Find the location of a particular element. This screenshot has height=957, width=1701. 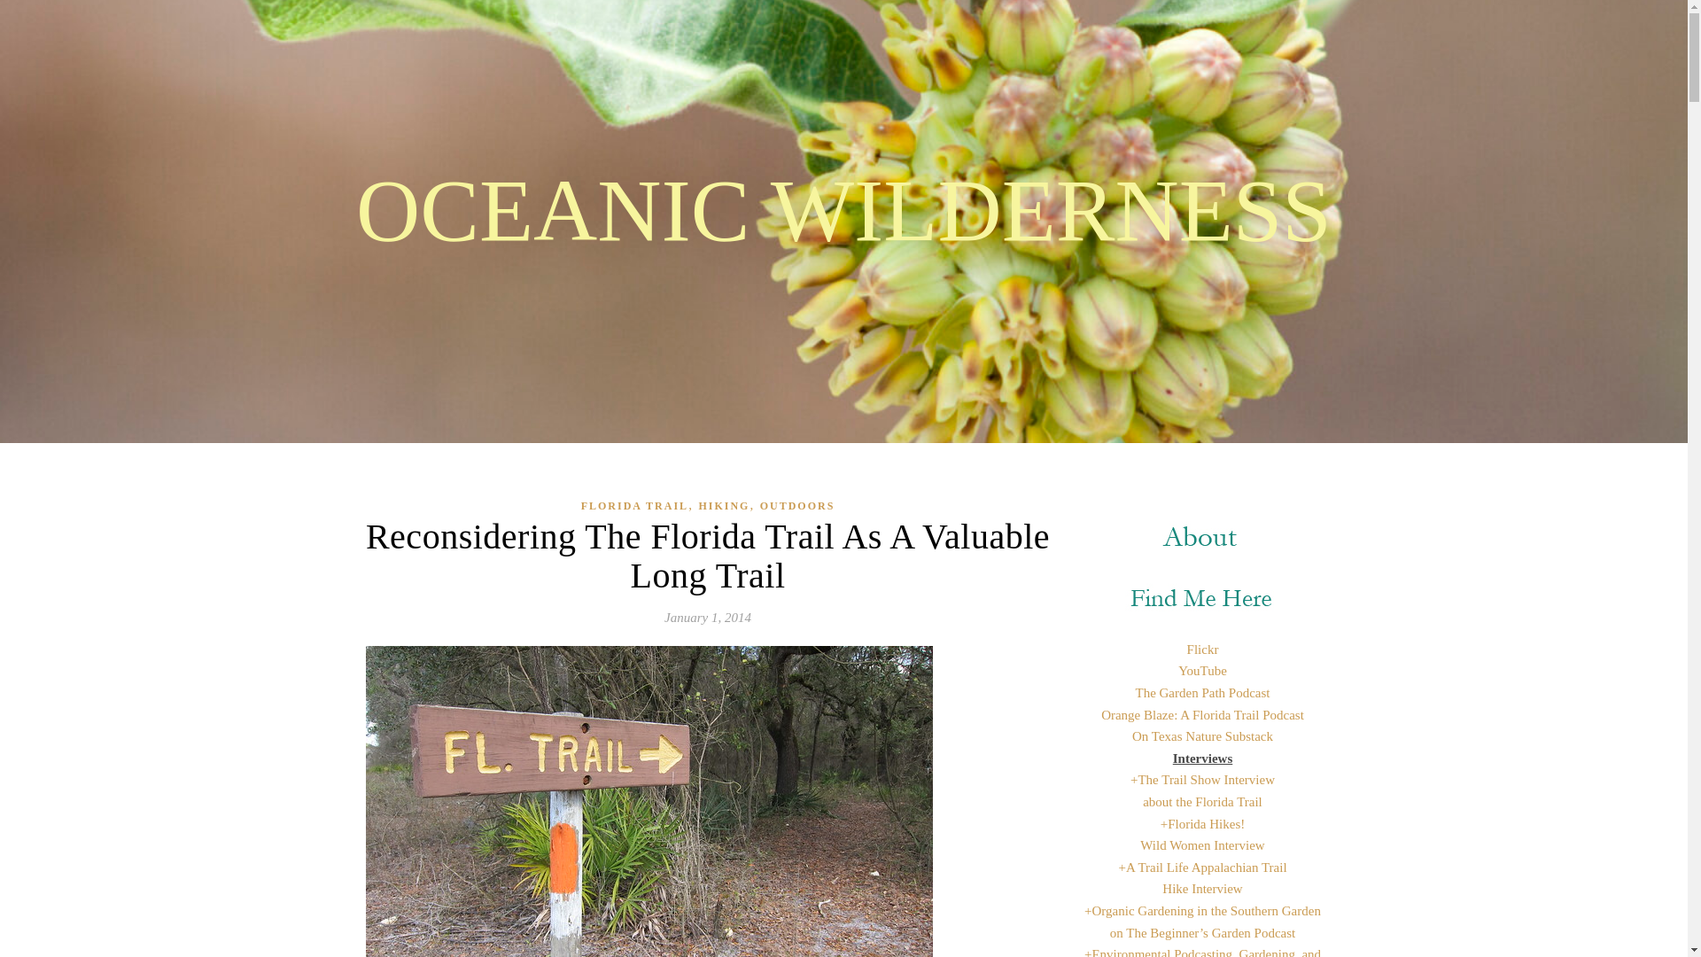

OUTDOORS is located at coordinates (797, 507).